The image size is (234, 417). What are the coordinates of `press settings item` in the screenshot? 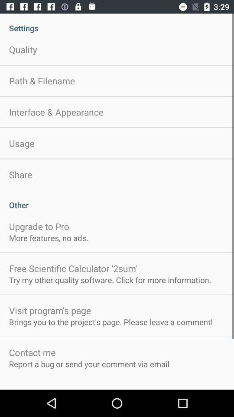 It's located at (117, 23).